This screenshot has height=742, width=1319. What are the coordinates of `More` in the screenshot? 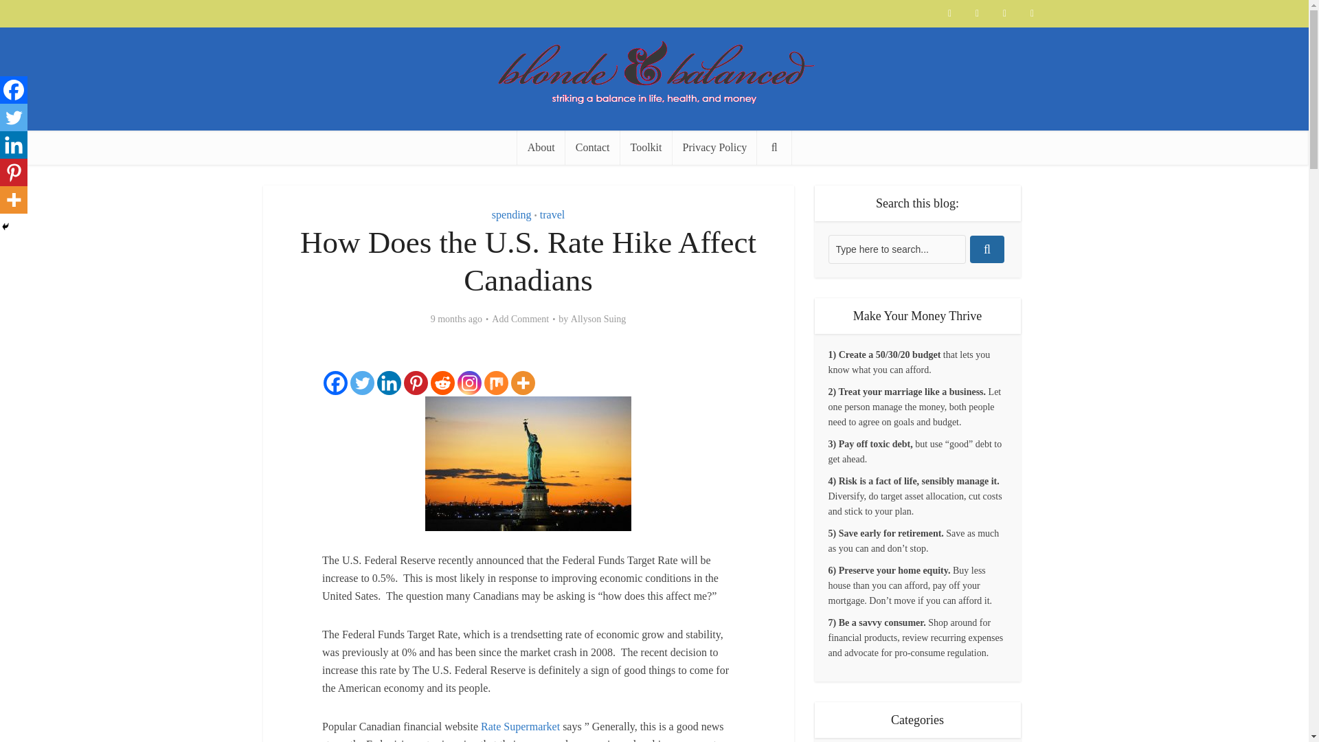 It's located at (14, 200).